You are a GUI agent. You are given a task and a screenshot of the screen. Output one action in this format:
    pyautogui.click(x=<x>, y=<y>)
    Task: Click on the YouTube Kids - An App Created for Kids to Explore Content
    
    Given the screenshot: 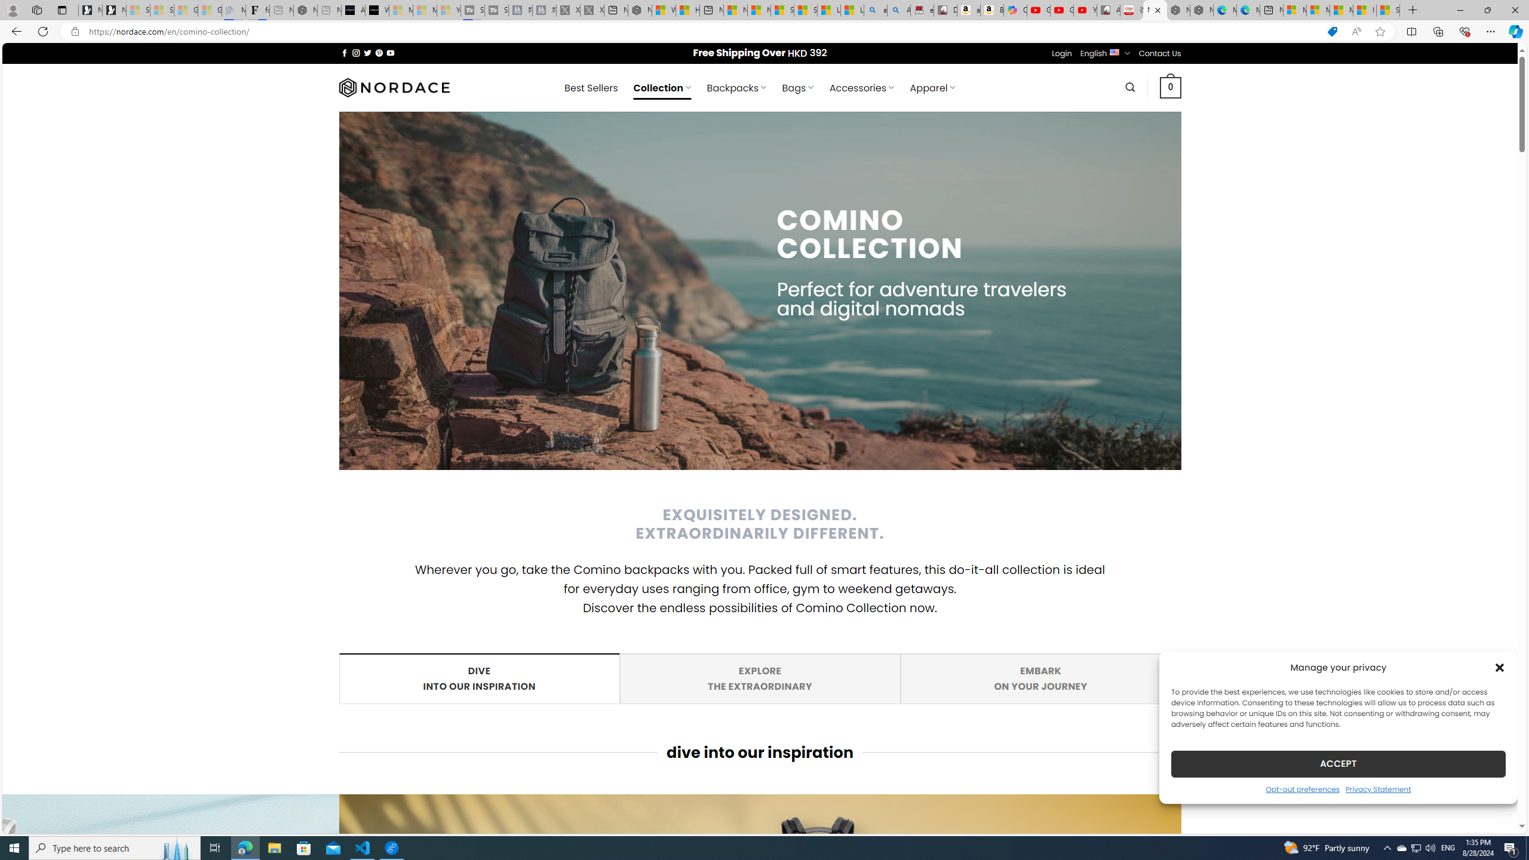 What is the action you would take?
    pyautogui.click(x=1085, y=10)
    